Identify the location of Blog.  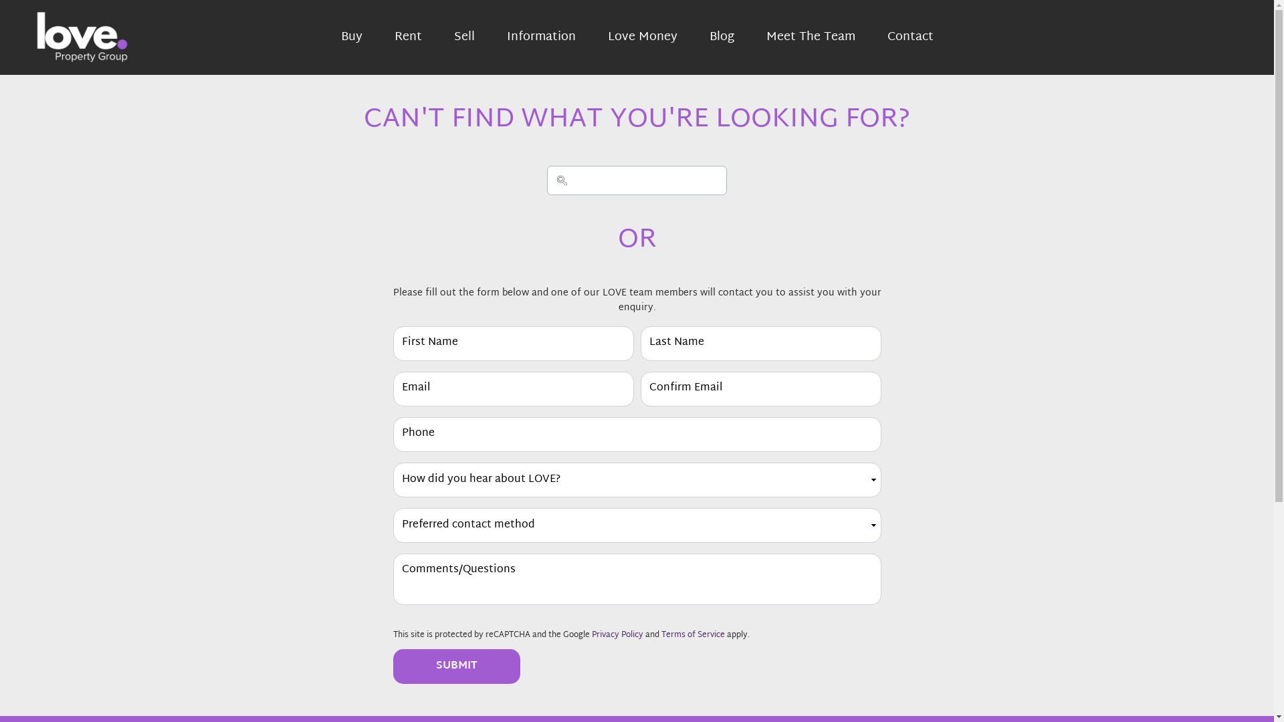
(721, 37).